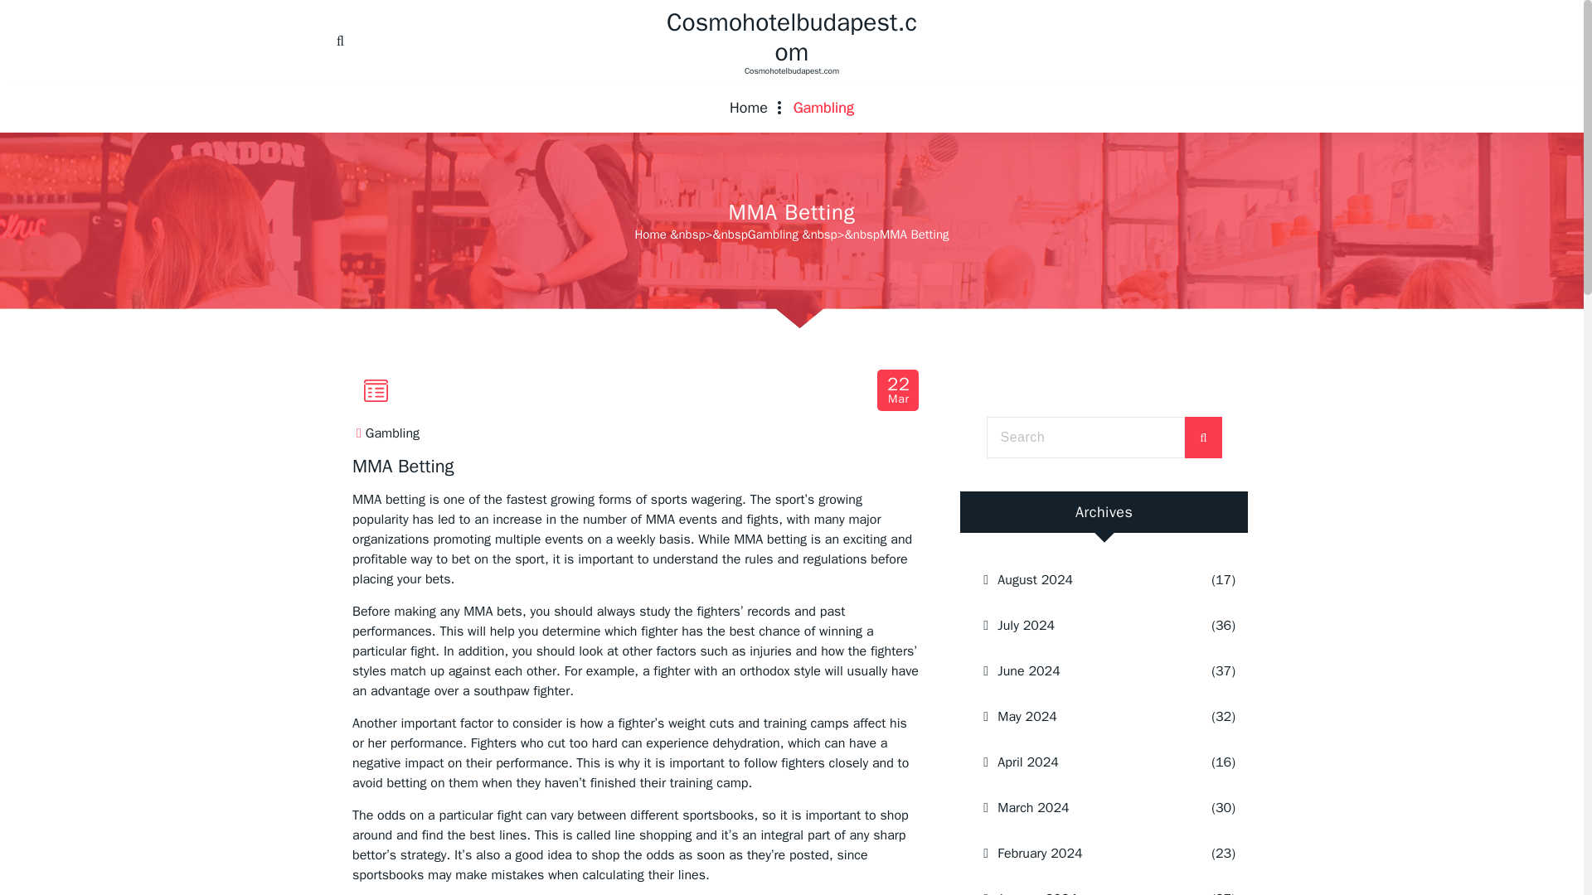 This screenshot has height=895, width=1592. I want to click on January 2024, so click(1083, 886).